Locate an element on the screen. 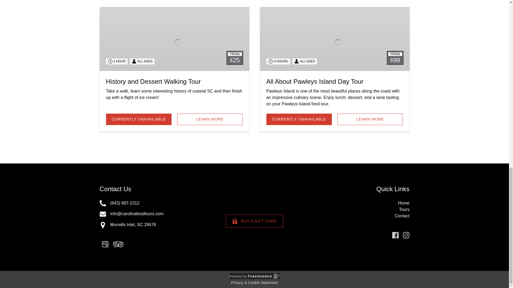 The image size is (513, 288). Phone is located at coordinates (103, 214).